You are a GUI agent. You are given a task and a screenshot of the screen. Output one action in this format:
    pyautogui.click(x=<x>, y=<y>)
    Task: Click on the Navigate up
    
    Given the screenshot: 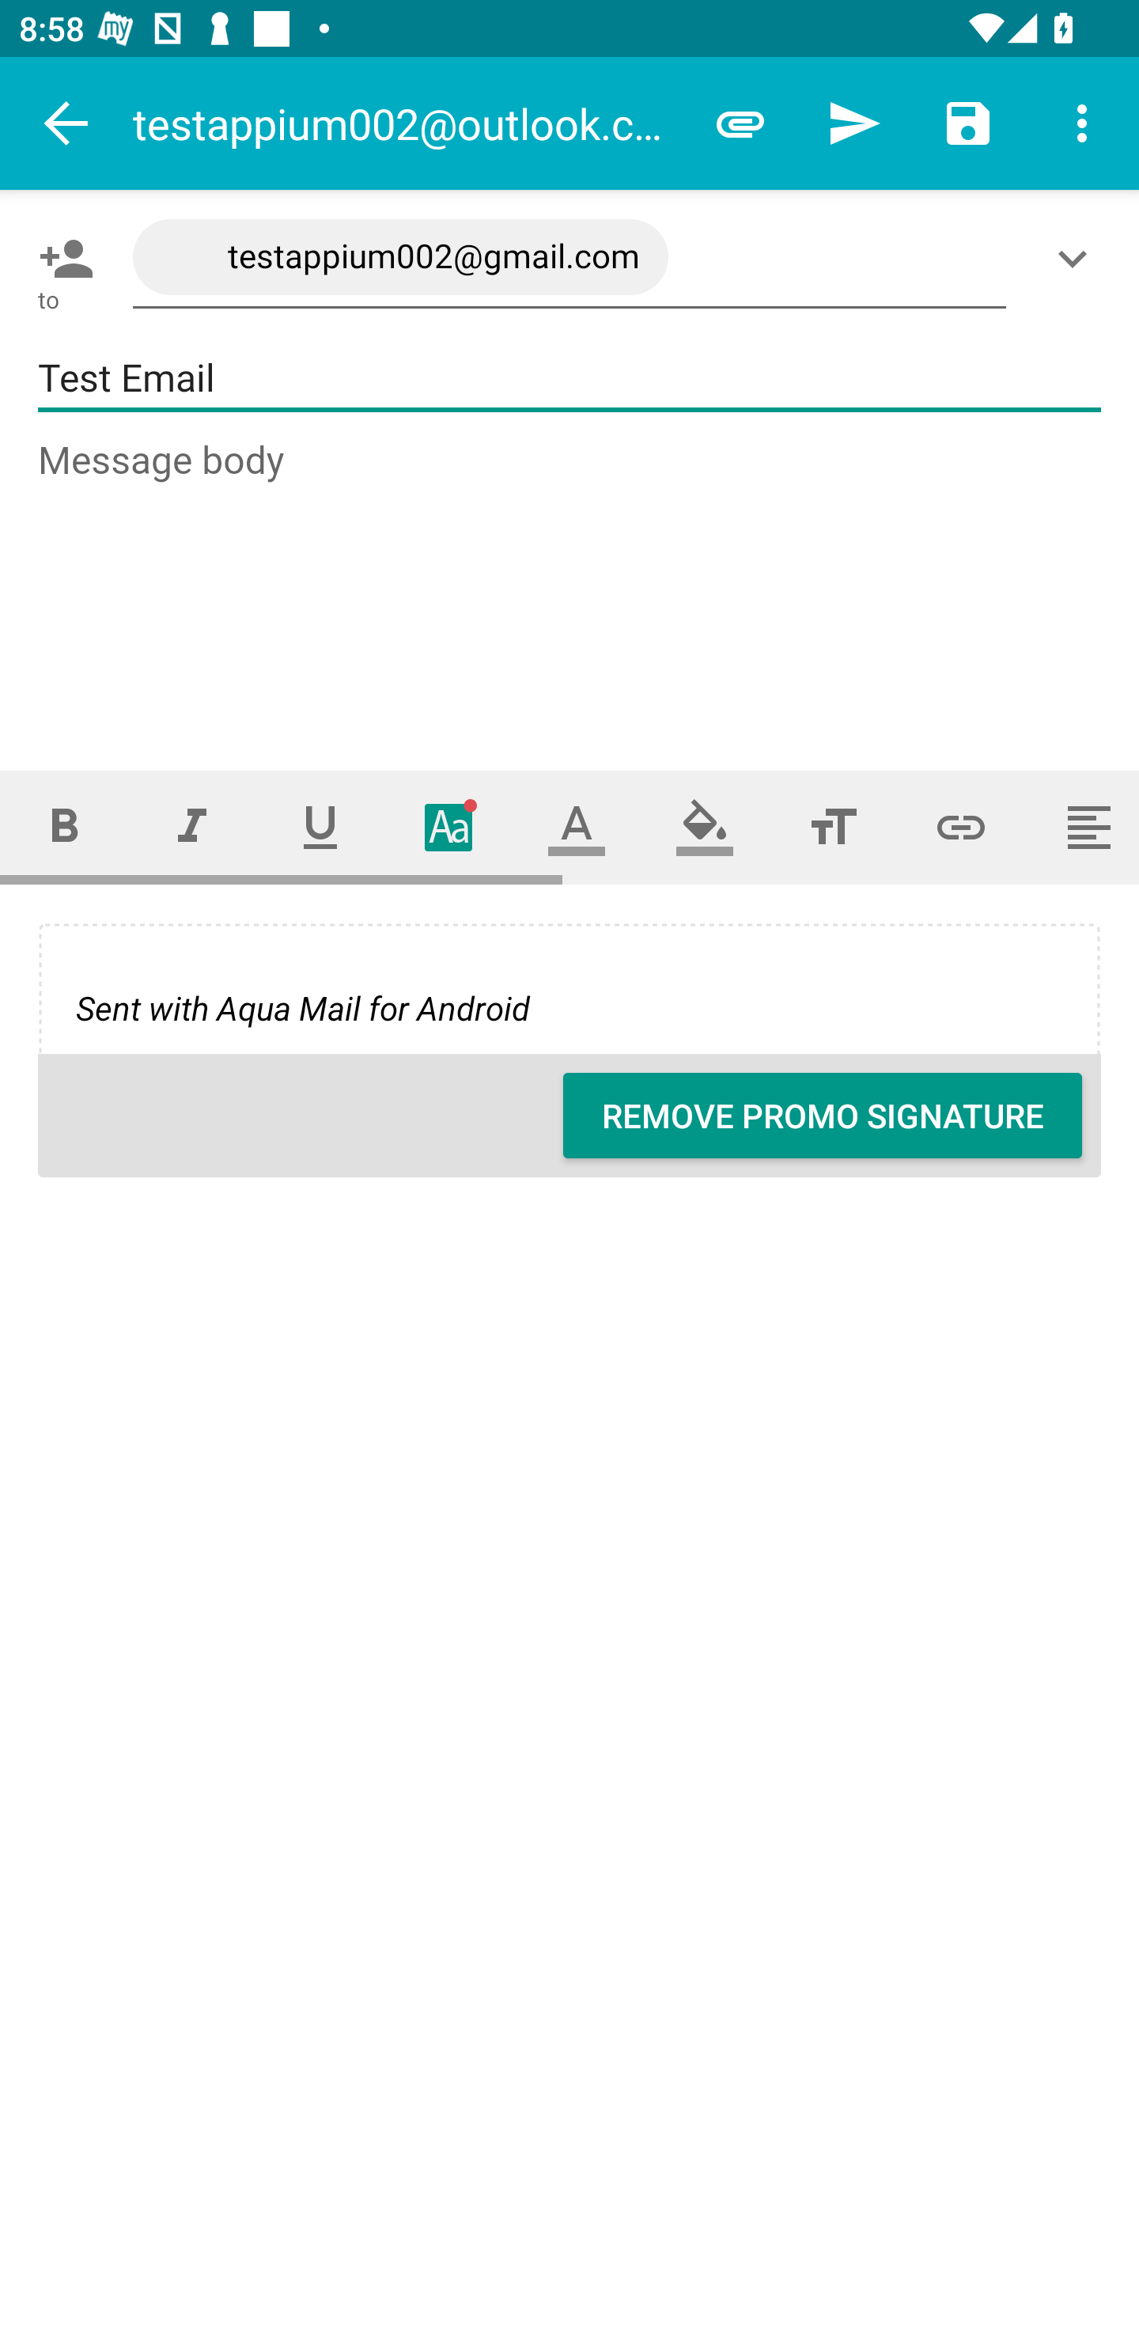 What is the action you would take?
    pyautogui.click(x=66, y=123)
    